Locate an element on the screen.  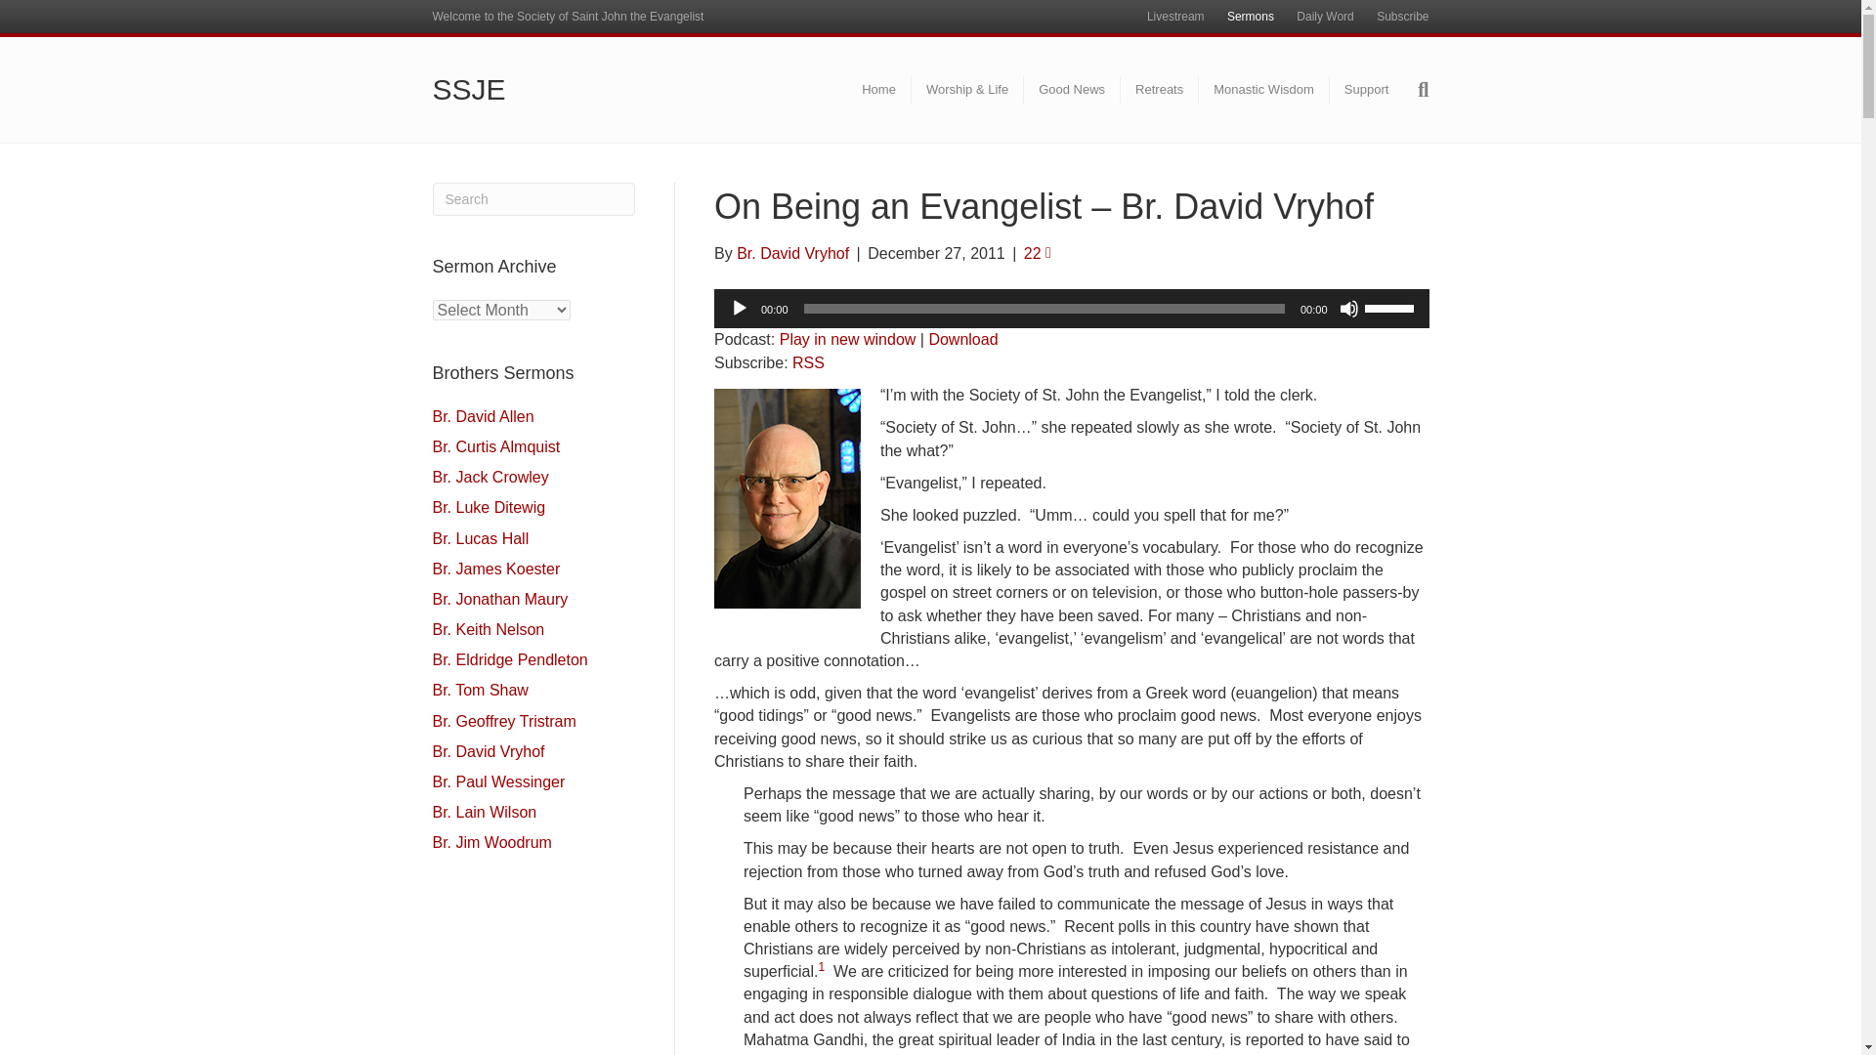
Play is located at coordinates (739, 309).